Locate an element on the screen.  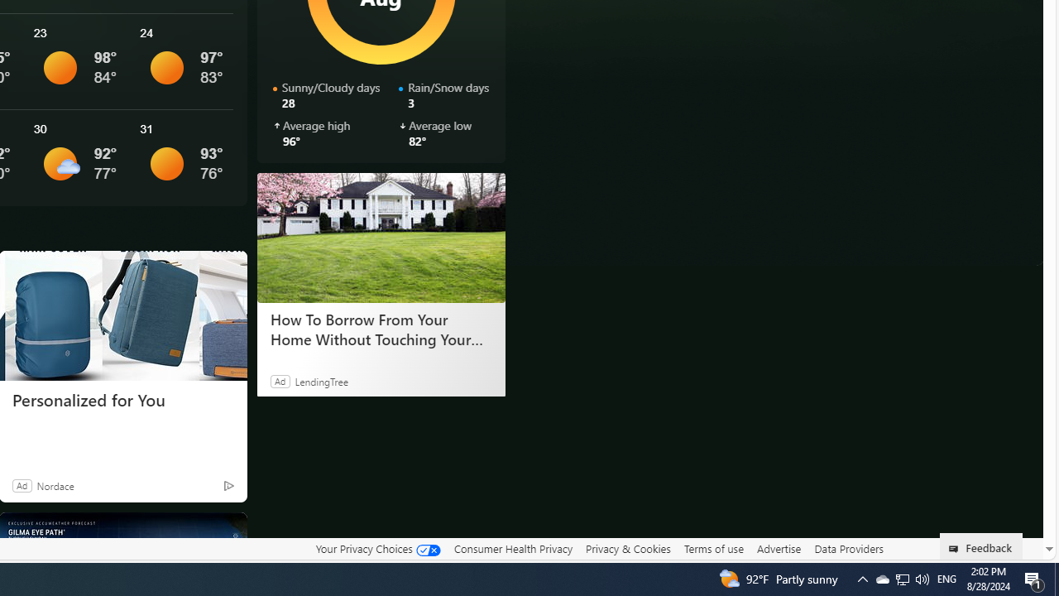
How To Borrow From Your Home Without Touching Your Mortgage is located at coordinates (381, 329).